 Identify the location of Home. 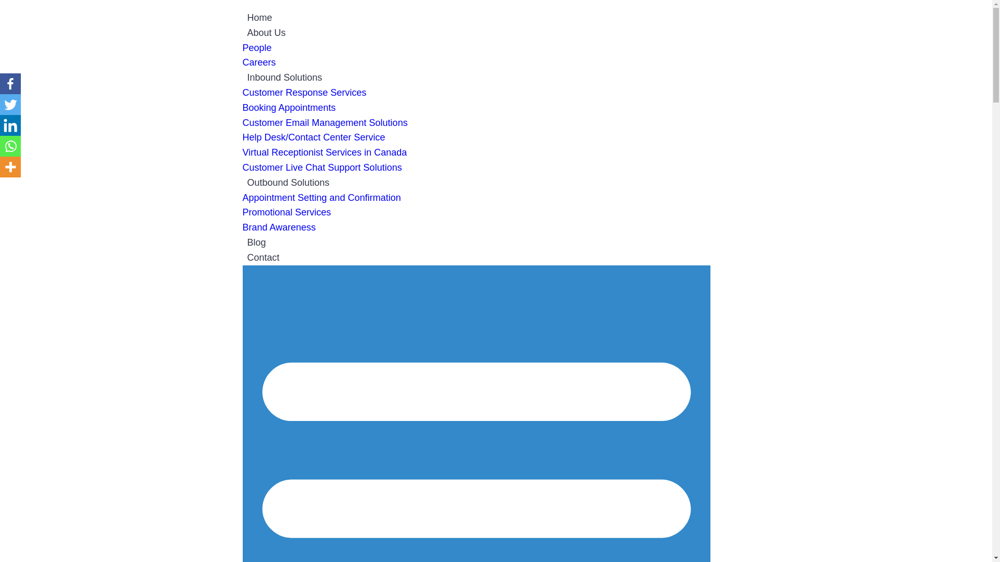
(260, 18).